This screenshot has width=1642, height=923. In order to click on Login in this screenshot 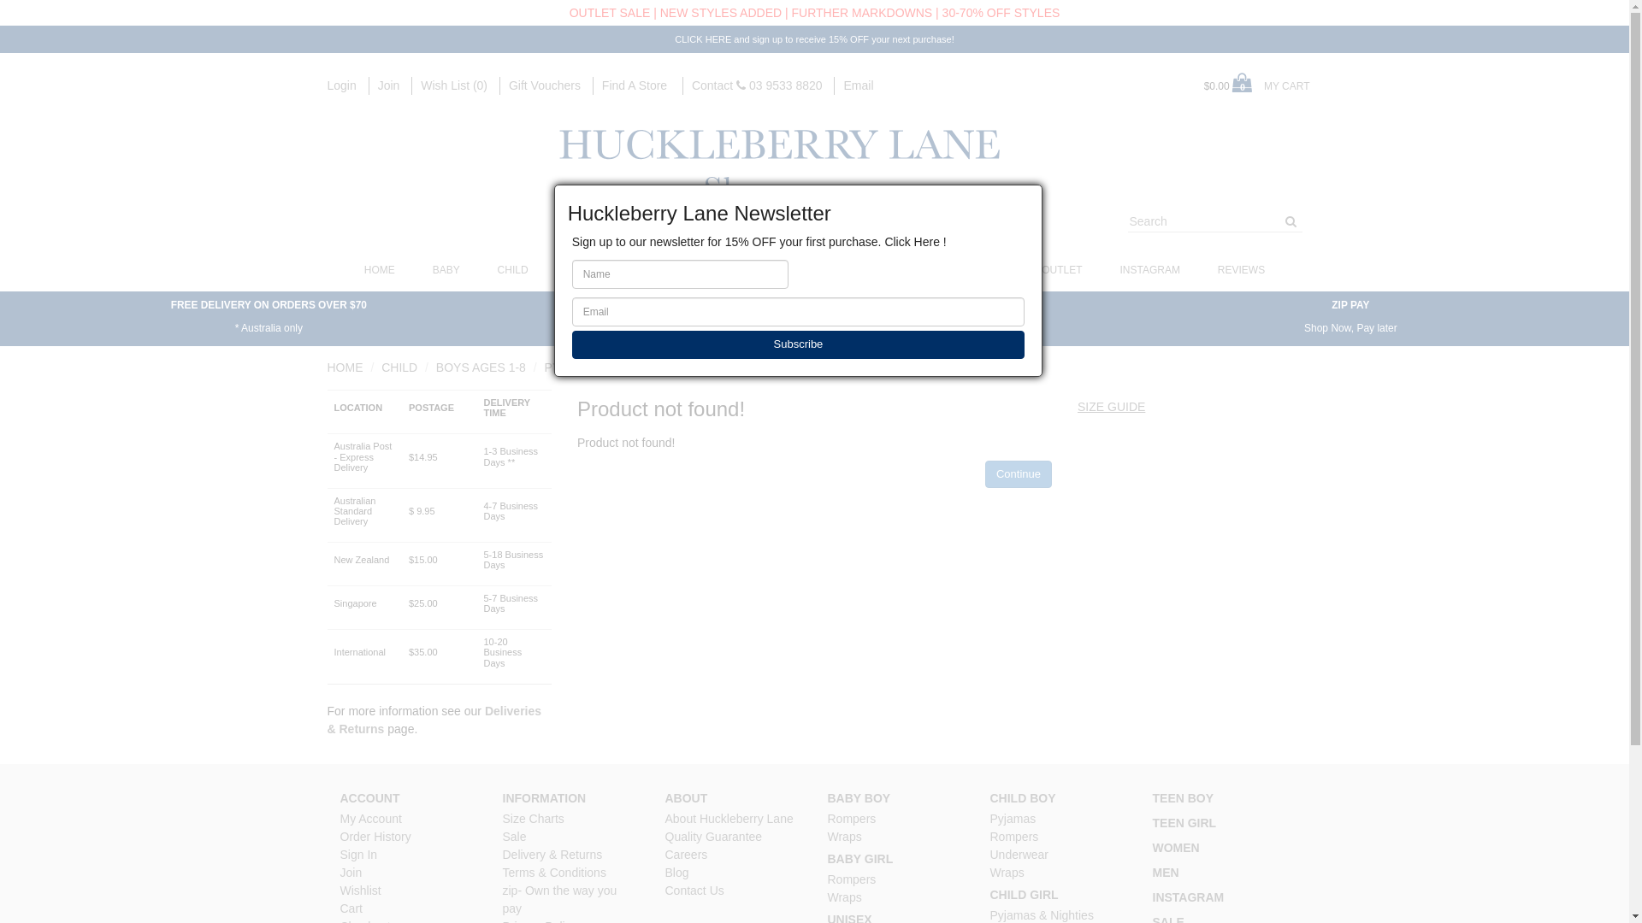, I will do `click(341, 85)`.